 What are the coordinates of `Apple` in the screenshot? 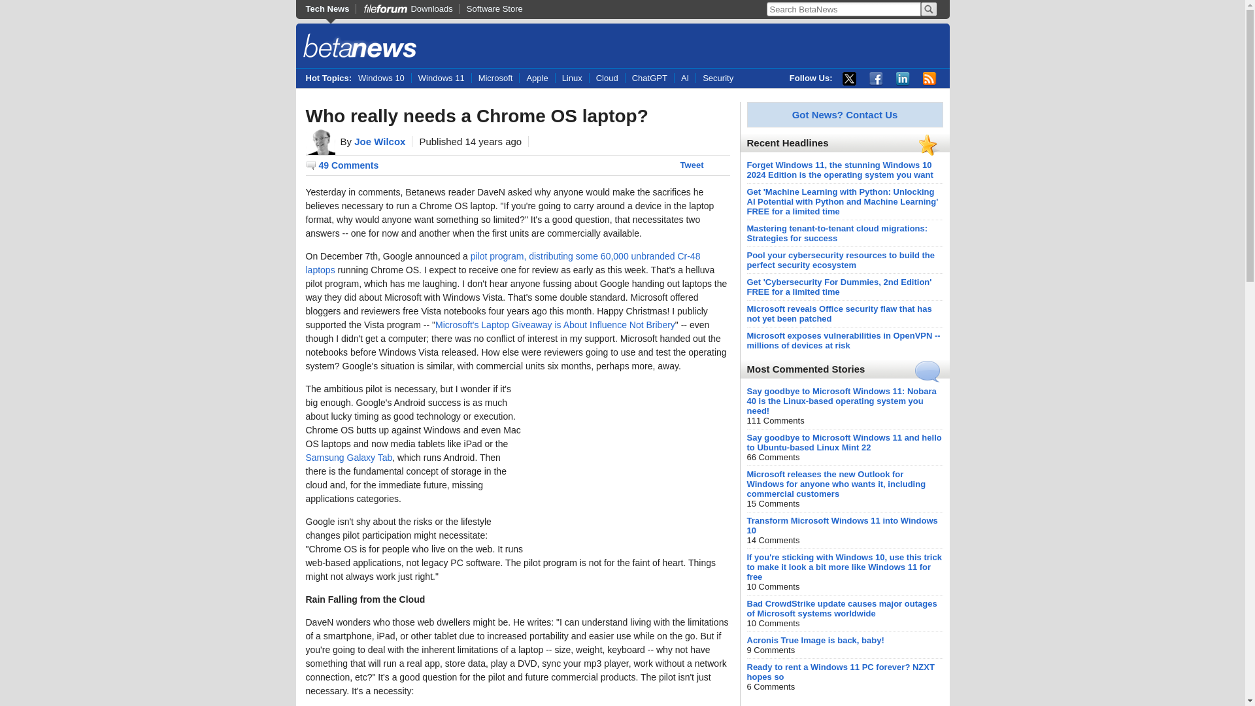 It's located at (537, 78).